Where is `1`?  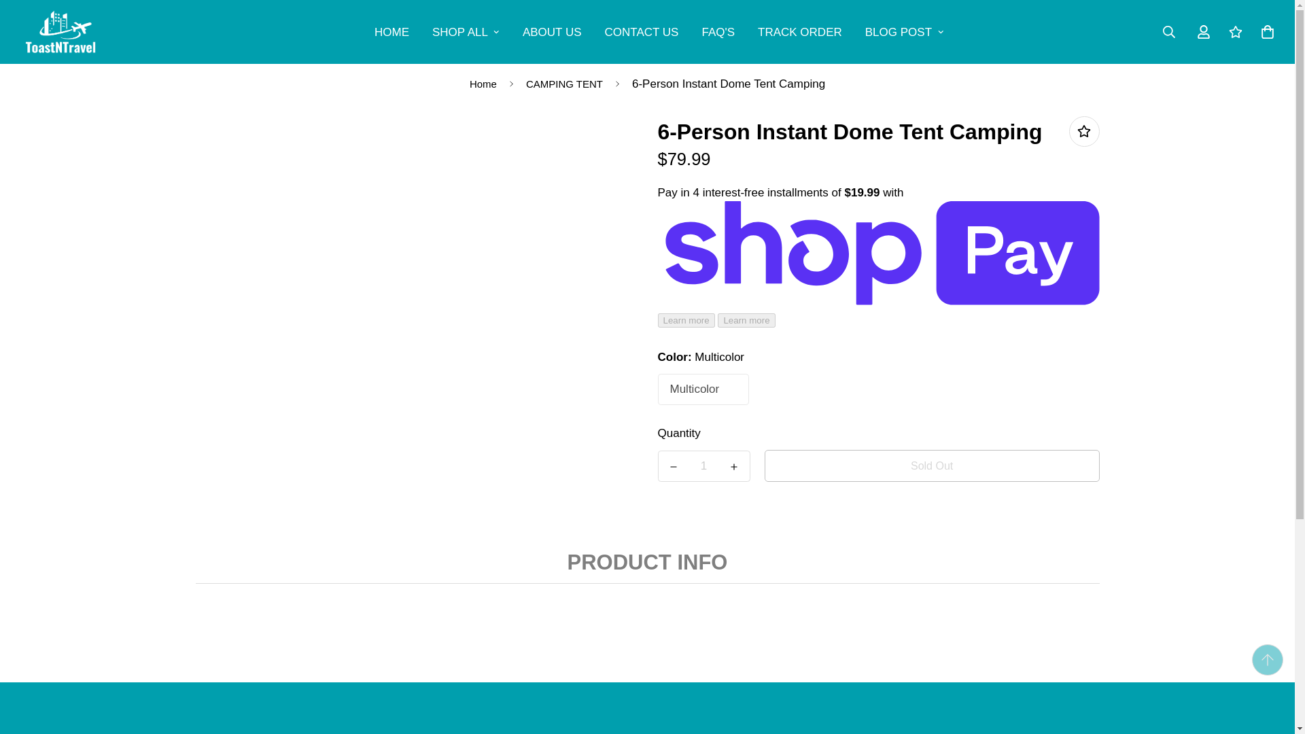 1 is located at coordinates (703, 466).